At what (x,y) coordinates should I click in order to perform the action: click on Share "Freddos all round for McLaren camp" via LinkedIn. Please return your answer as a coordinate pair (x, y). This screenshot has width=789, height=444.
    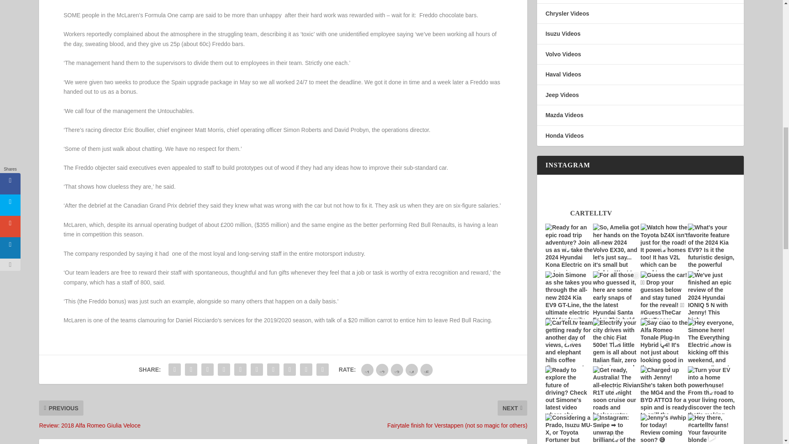
    Looking at the image, I should click on (256, 370).